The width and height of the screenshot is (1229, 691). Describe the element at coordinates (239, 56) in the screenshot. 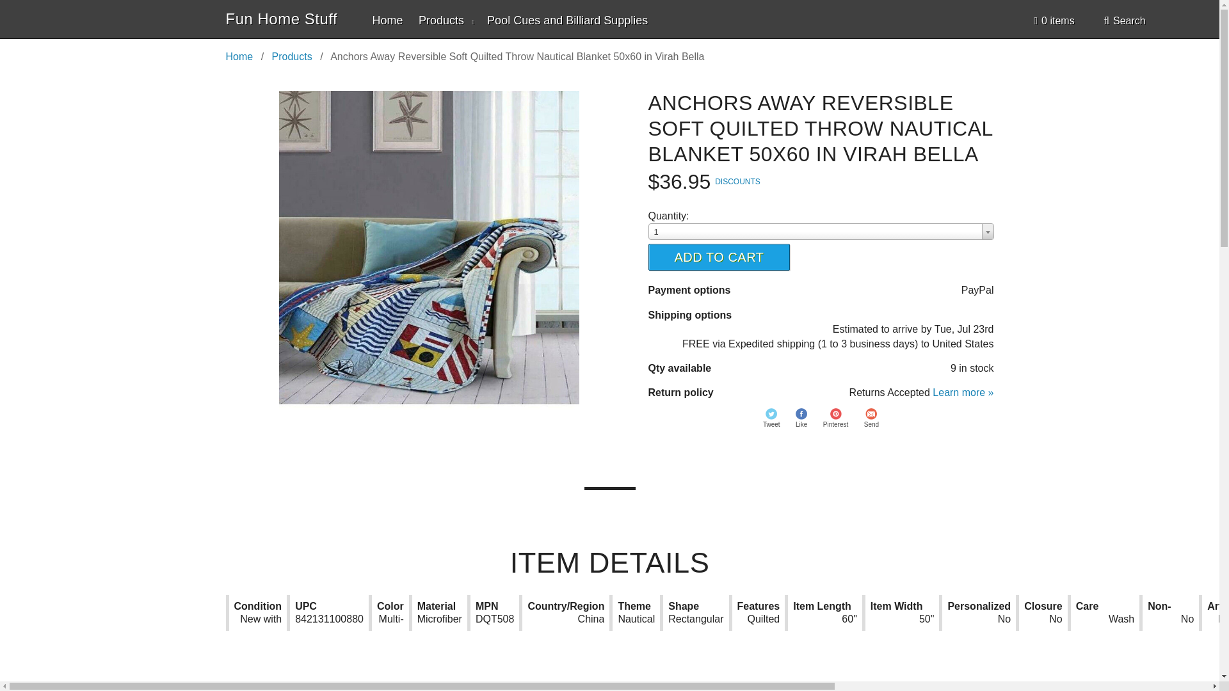

I see `Home` at that location.